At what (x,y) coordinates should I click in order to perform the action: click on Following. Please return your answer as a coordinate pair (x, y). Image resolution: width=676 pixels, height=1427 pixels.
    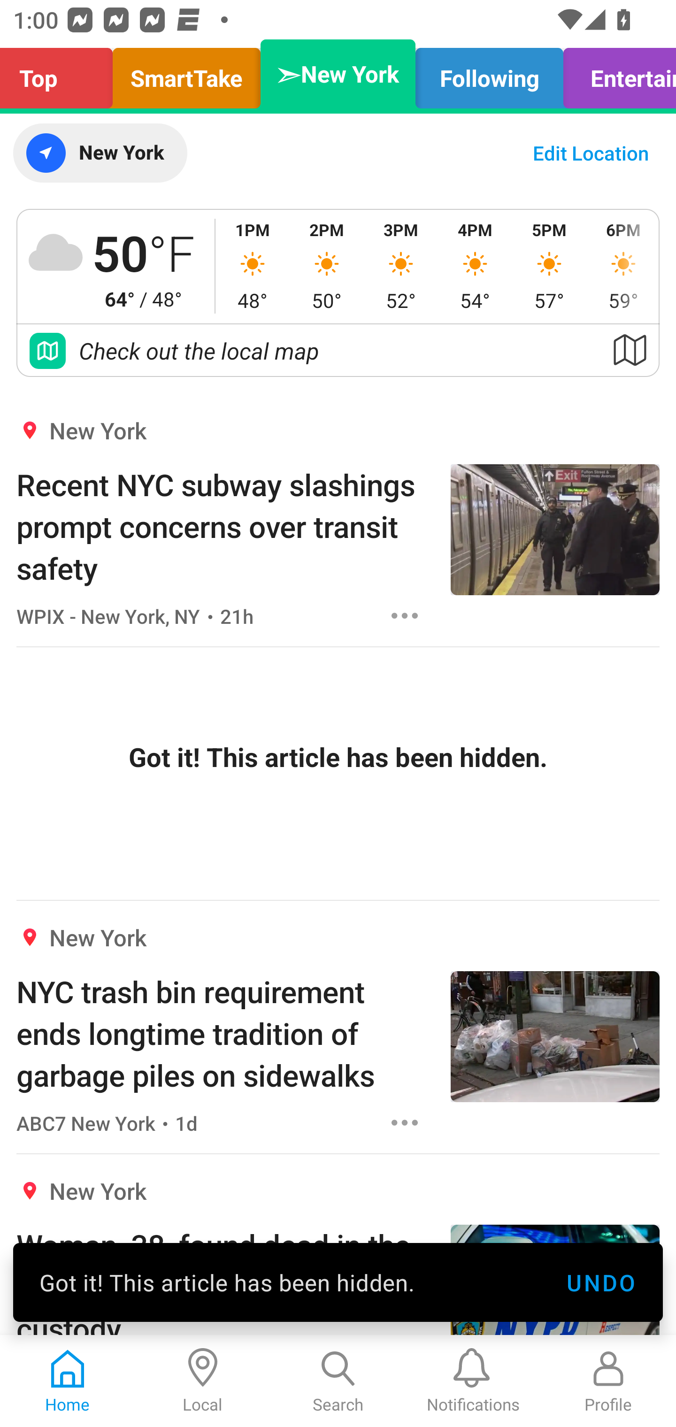
    Looking at the image, I should click on (489, 74).